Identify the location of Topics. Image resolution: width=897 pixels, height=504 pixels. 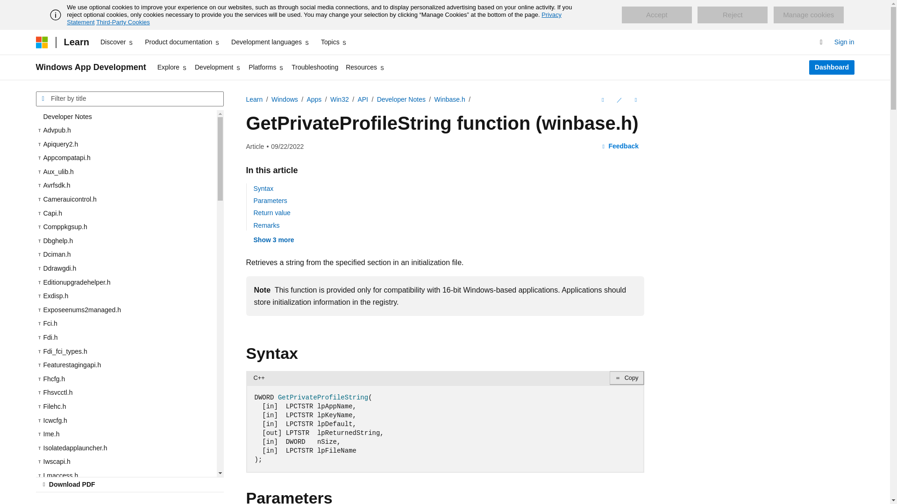
(335, 42).